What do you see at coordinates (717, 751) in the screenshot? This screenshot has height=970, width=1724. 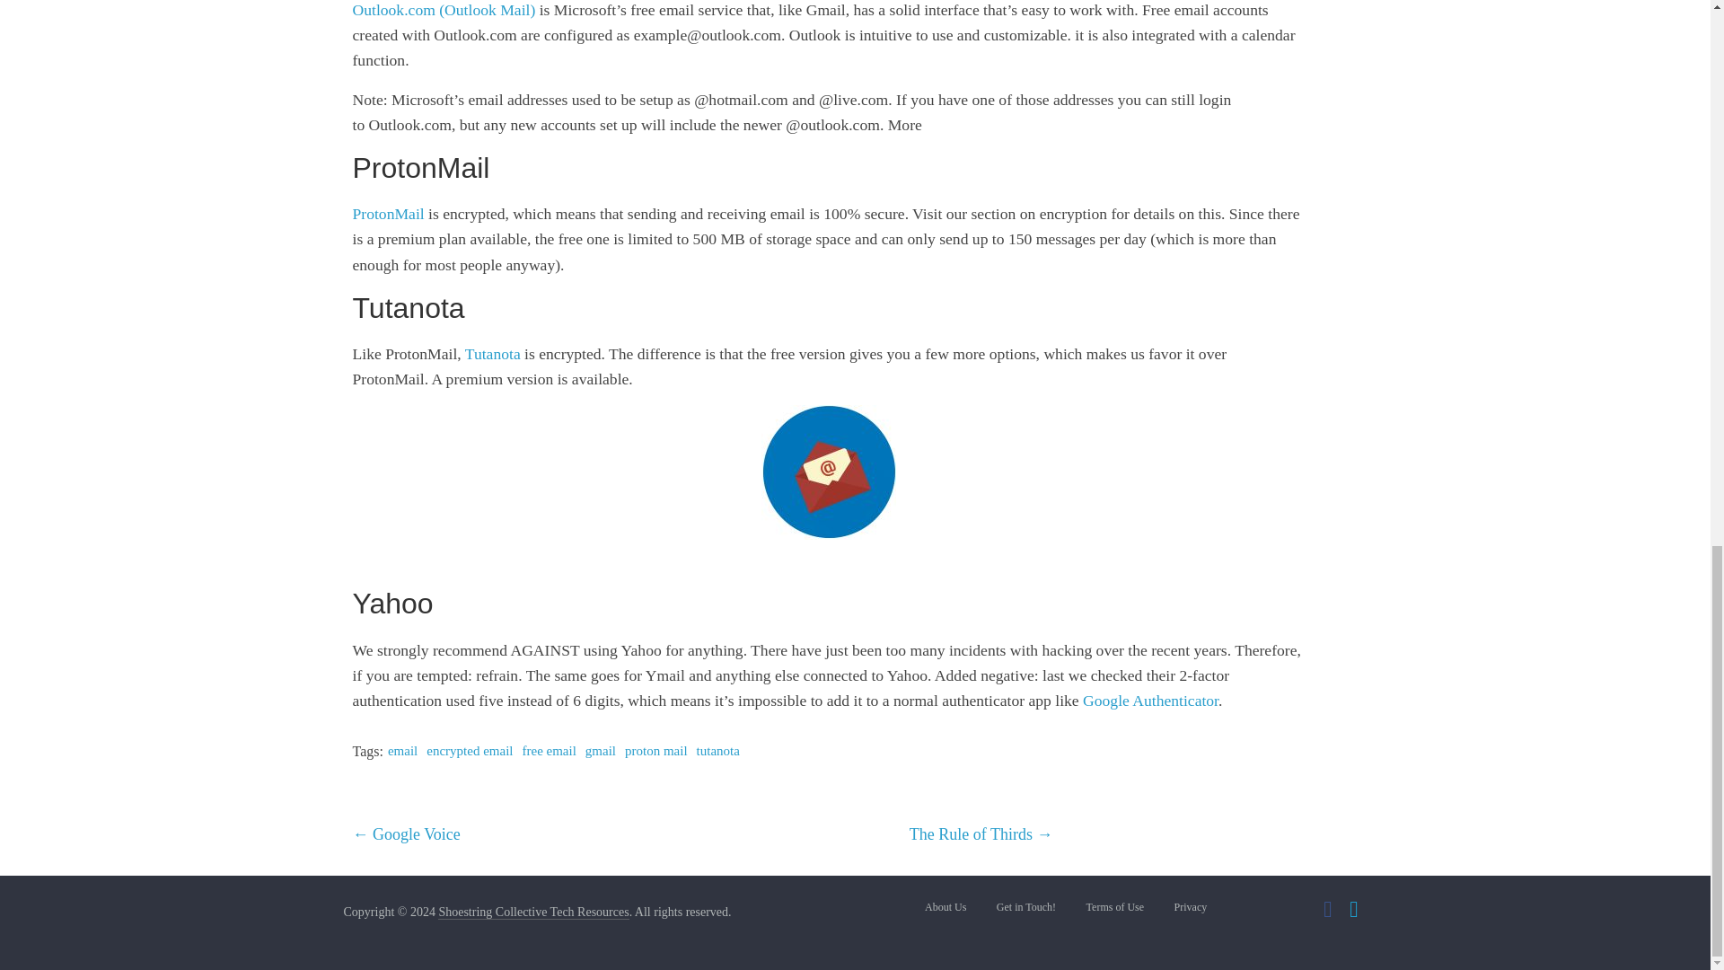 I see `tutanota` at bounding box center [717, 751].